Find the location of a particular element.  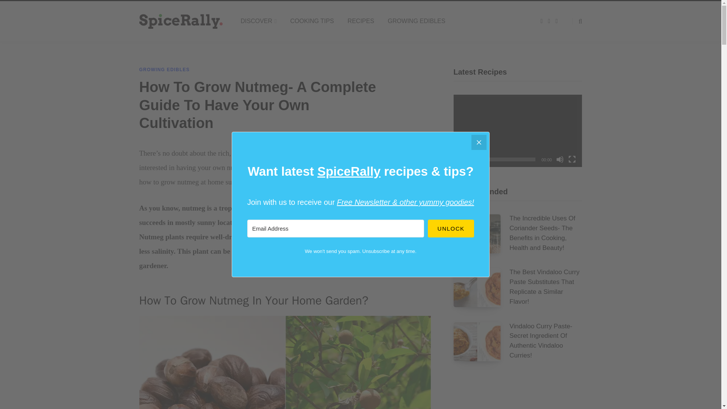

COOKING TIPS is located at coordinates (312, 21).